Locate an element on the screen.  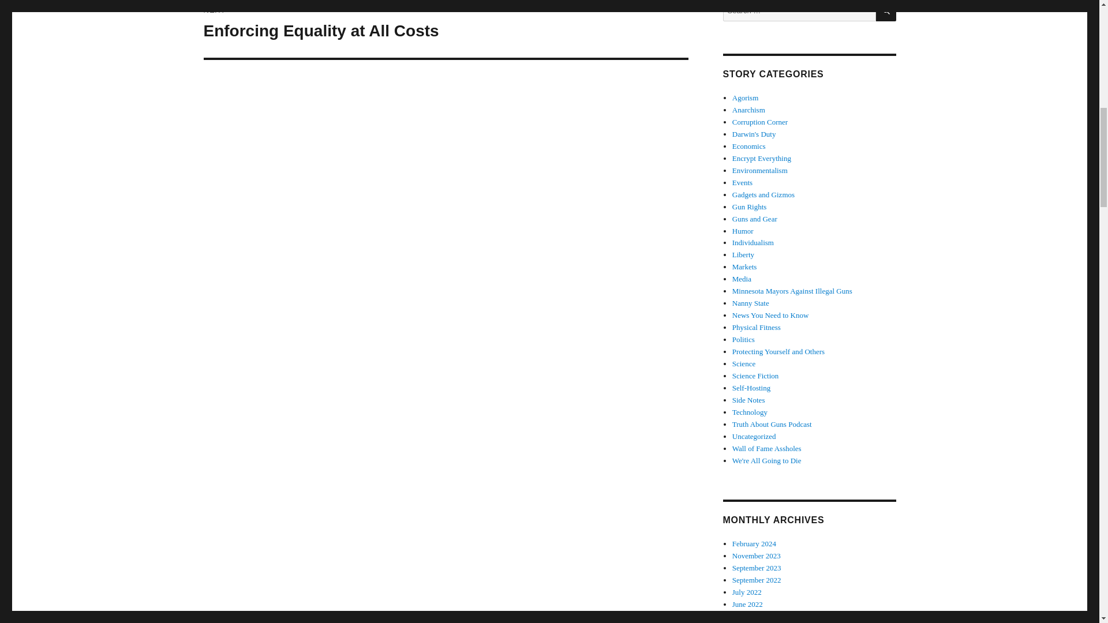
Humor is located at coordinates (743, 231).